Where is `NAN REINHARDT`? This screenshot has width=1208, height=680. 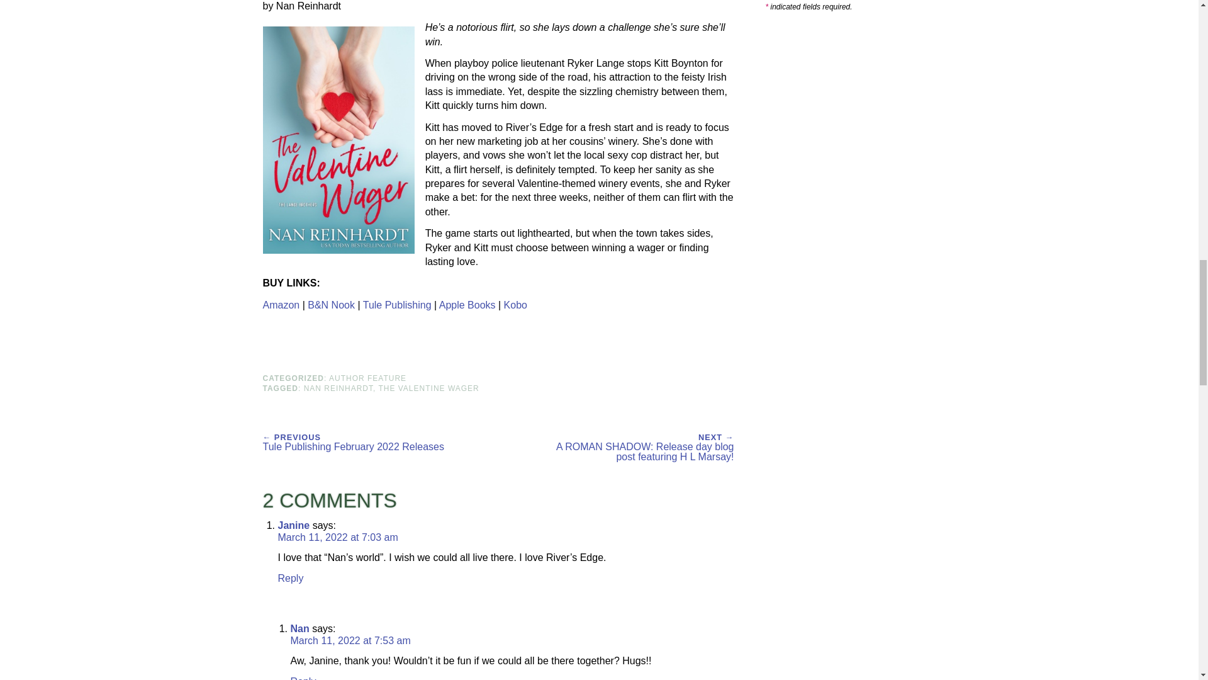 NAN REINHARDT is located at coordinates (338, 388).